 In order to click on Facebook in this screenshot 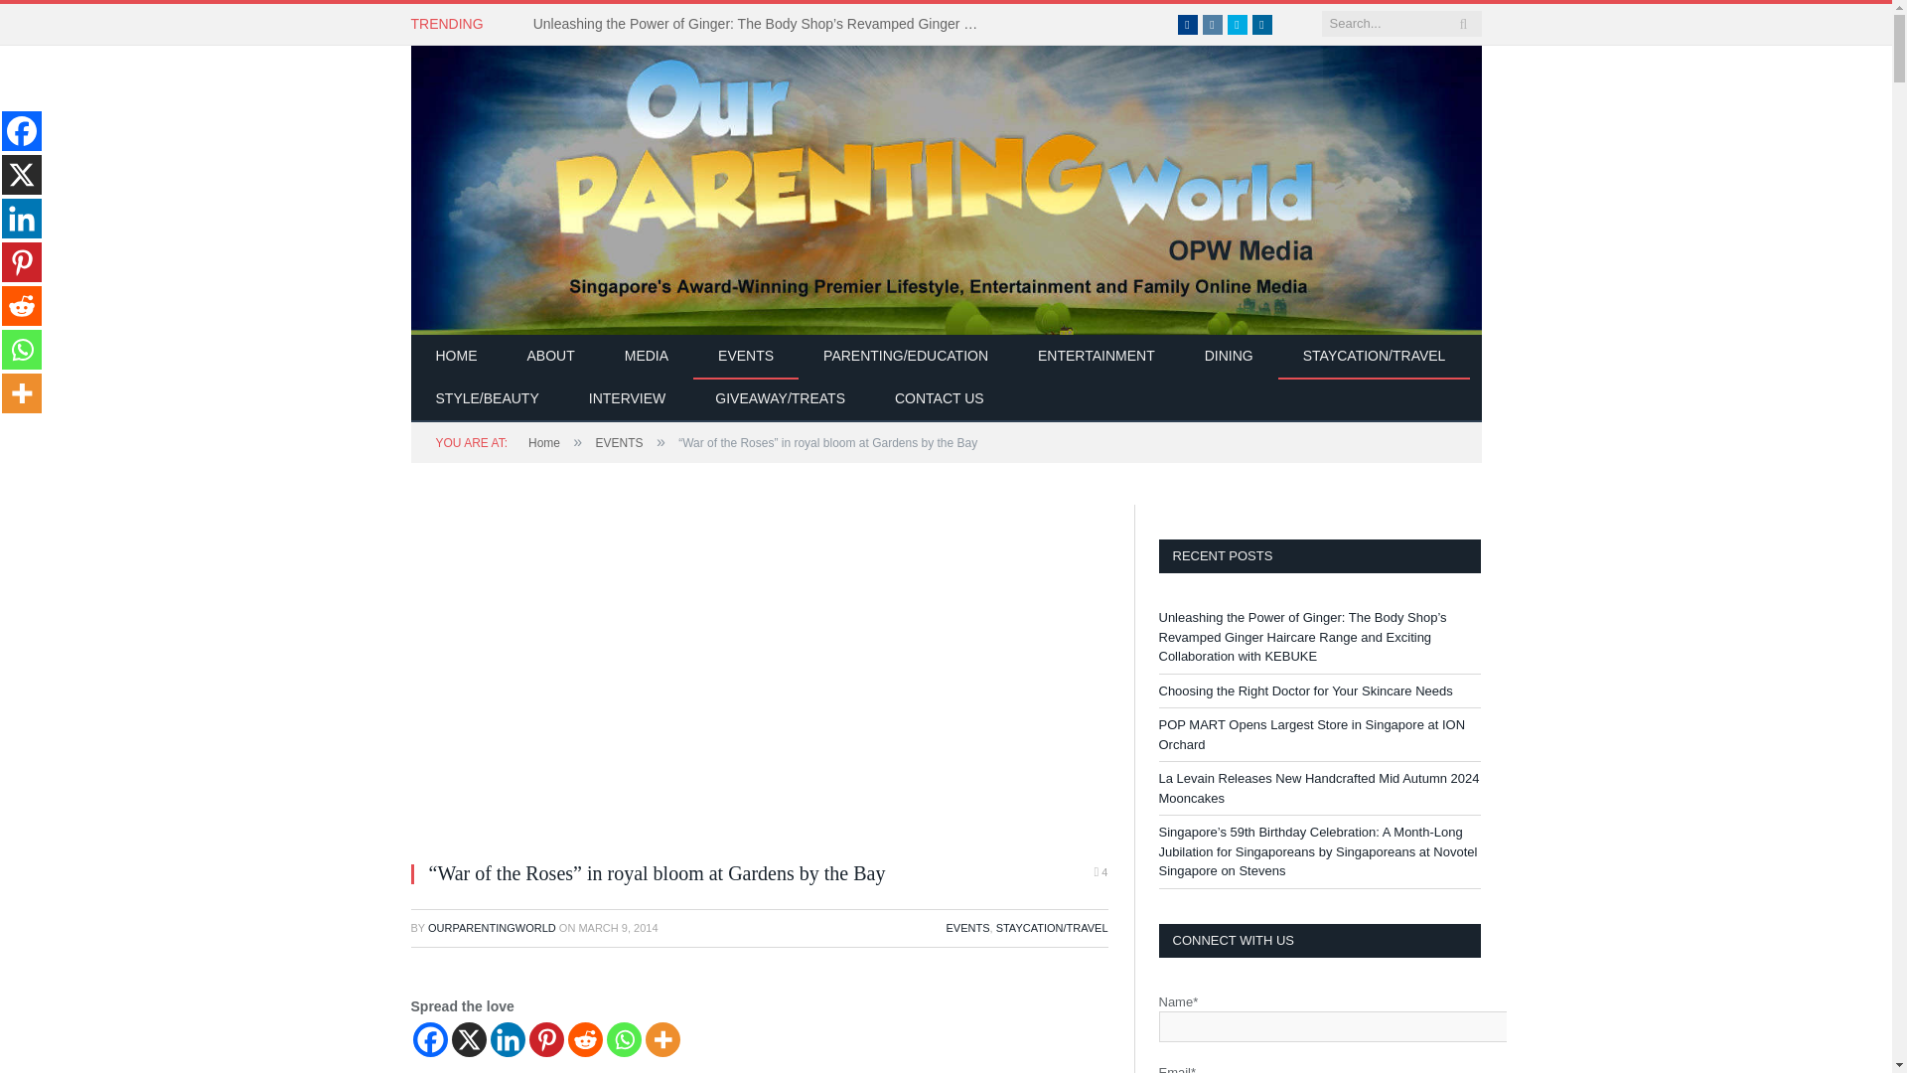, I will do `click(1188, 24)`.